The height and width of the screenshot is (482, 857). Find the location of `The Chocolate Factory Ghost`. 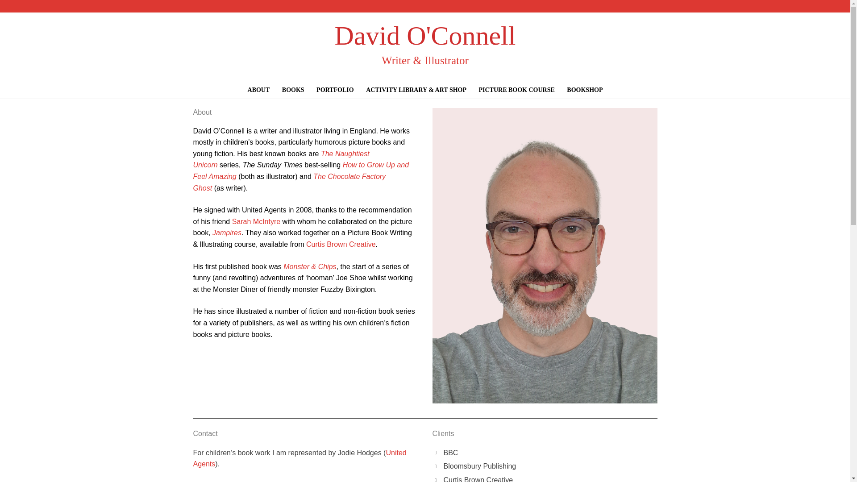

The Chocolate Factory Ghost is located at coordinates (289, 182).